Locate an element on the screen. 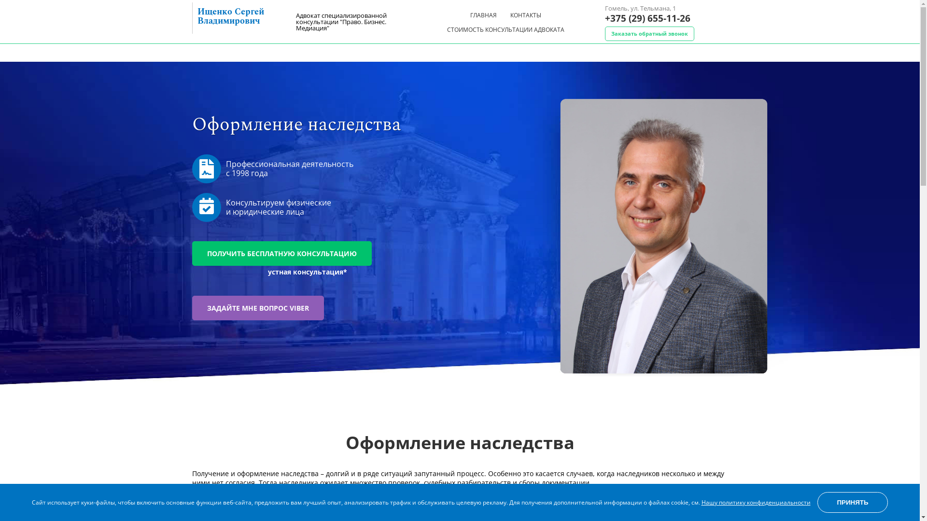 The image size is (927, 521). +375 (29) 655-11-26 is located at coordinates (647, 18).